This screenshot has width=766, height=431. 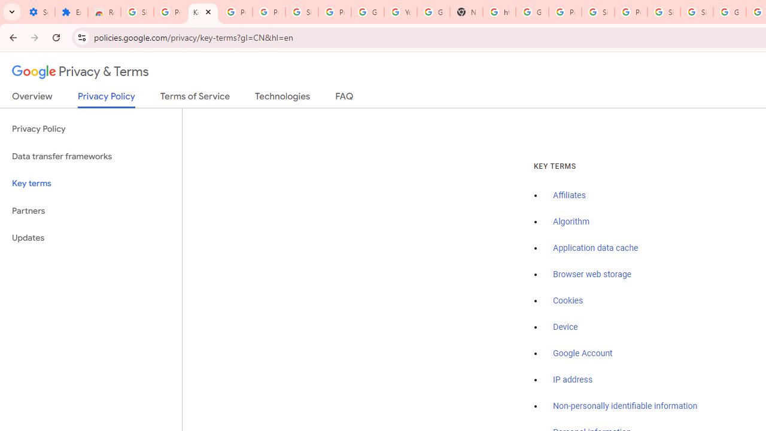 What do you see at coordinates (566, 327) in the screenshot?
I see `Device` at bounding box center [566, 327].